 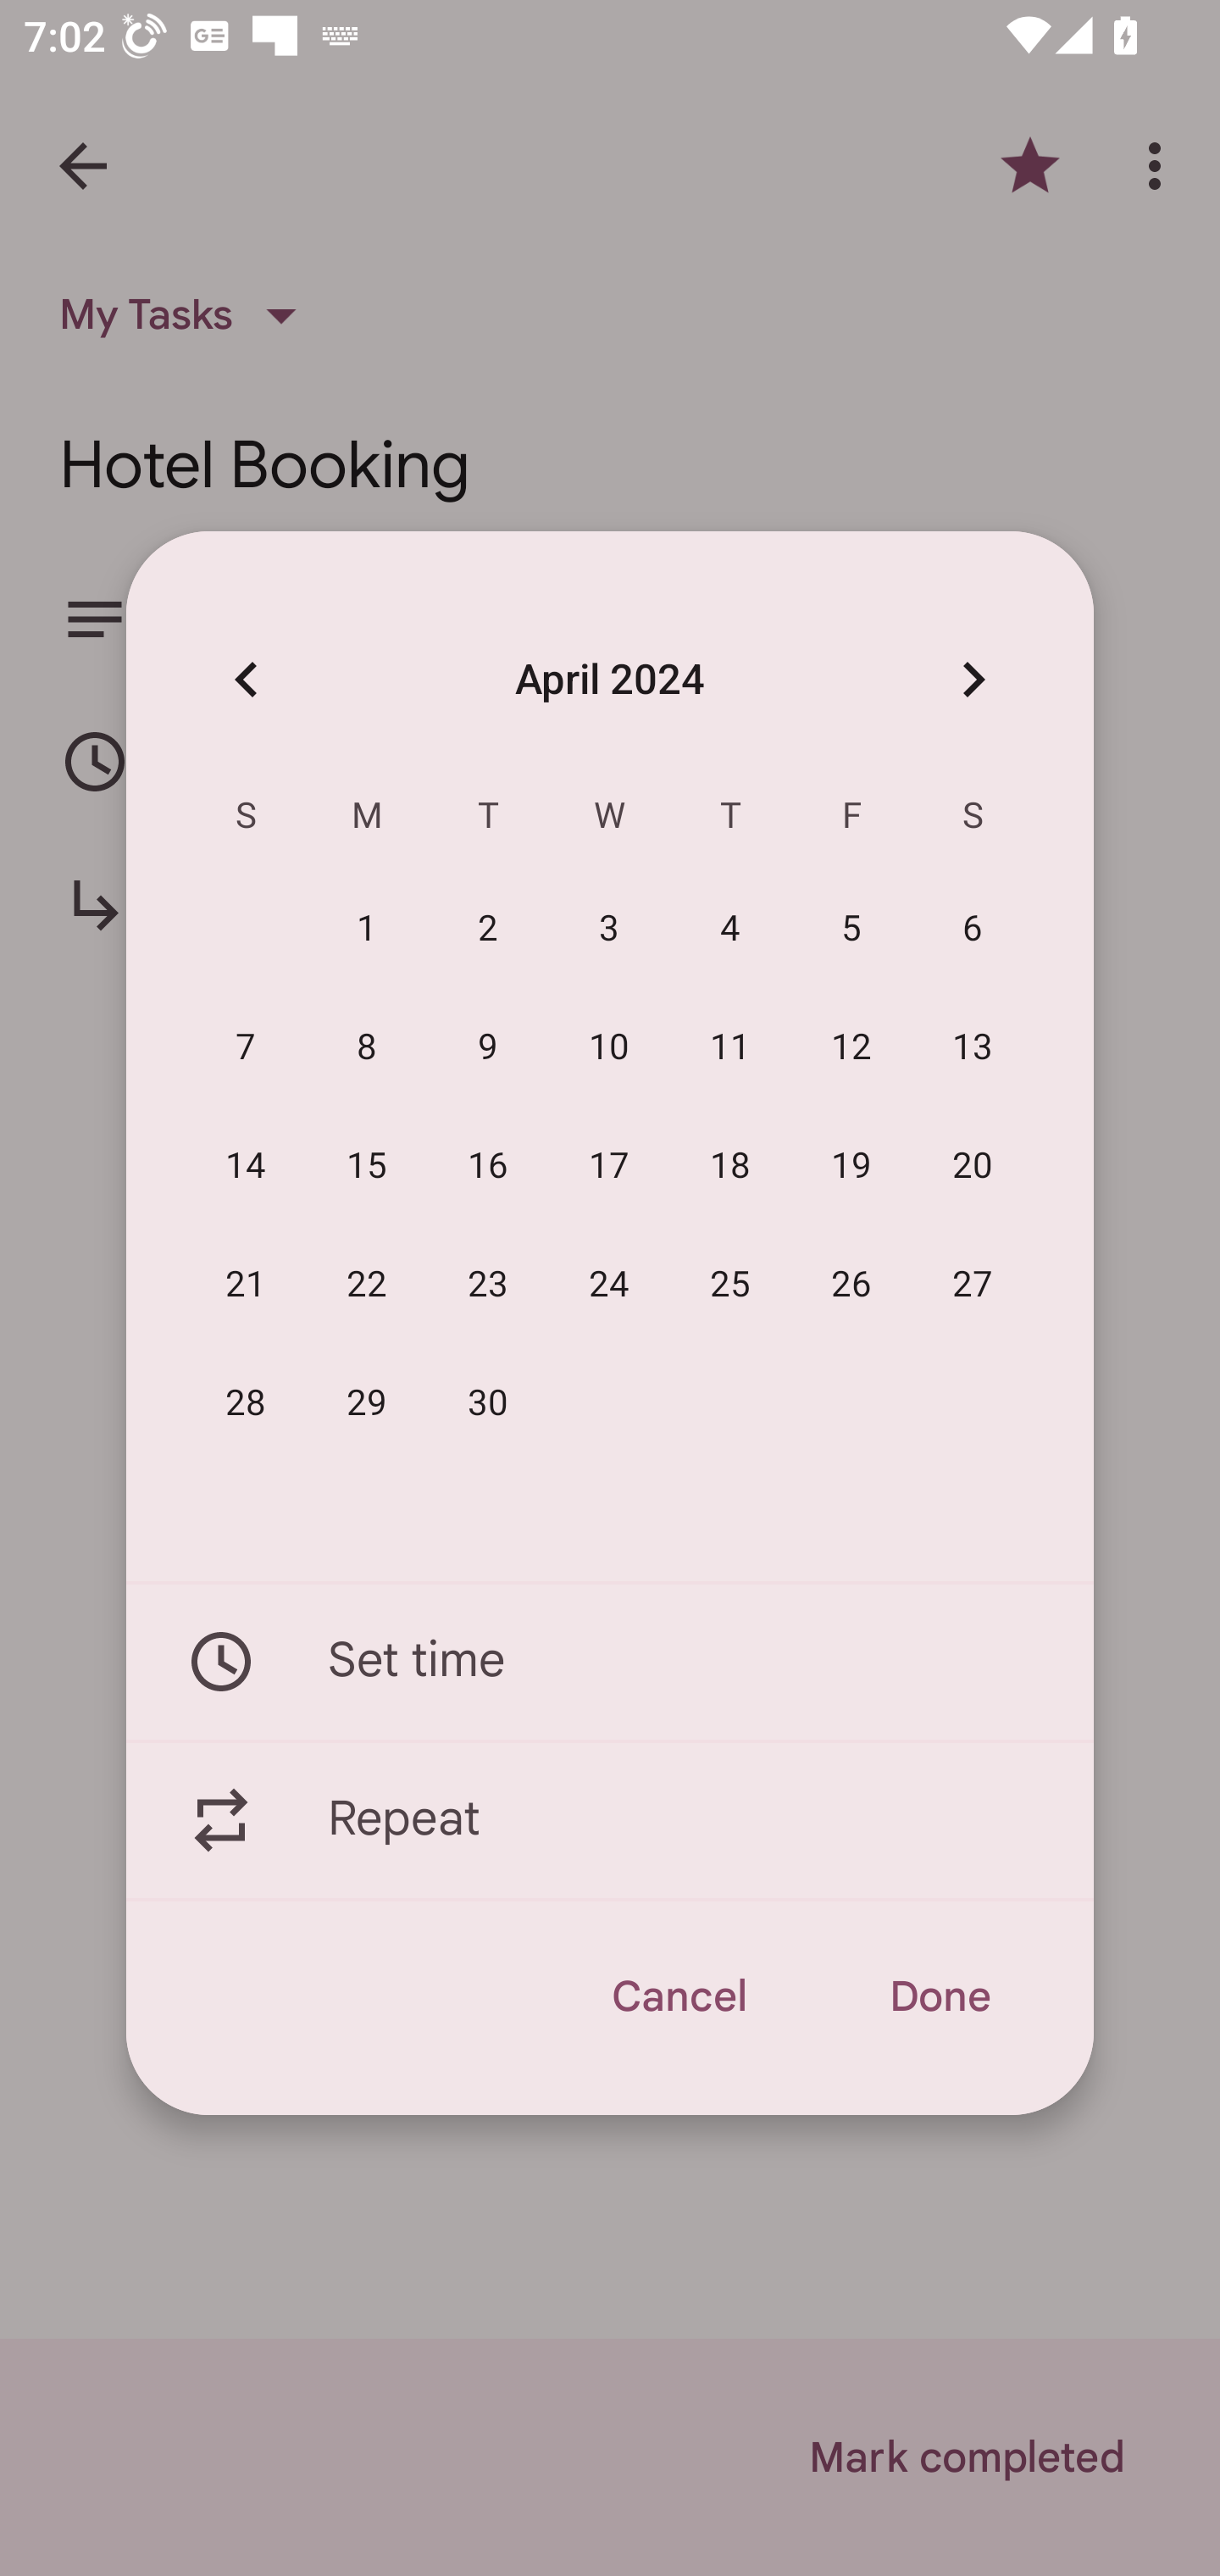 I want to click on Done, so click(x=939, y=1996).